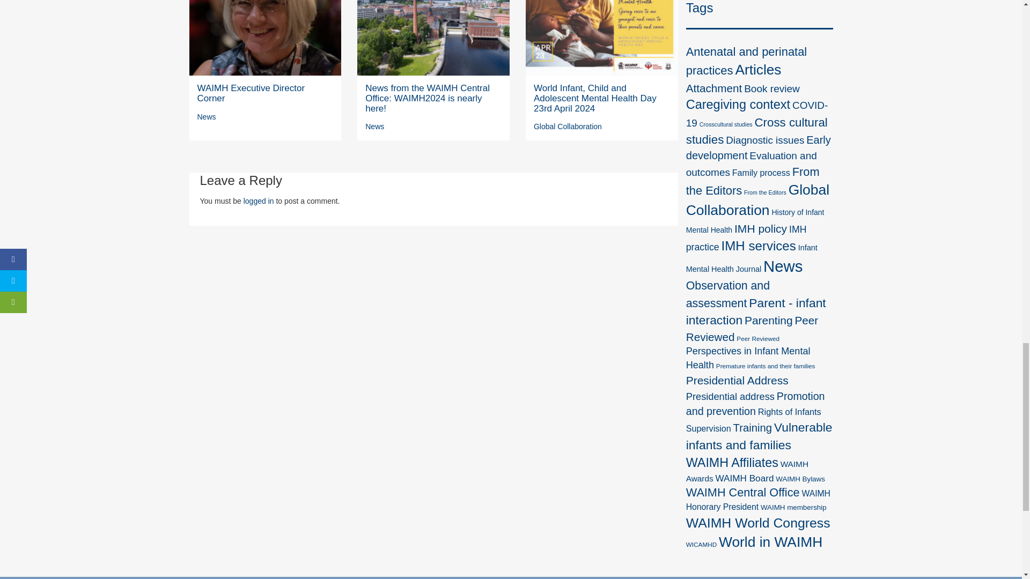 Image resolution: width=1030 pixels, height=579 pixels. Describe the element at coordinates (207, 116) in the screenshot. I see `News` at that location.